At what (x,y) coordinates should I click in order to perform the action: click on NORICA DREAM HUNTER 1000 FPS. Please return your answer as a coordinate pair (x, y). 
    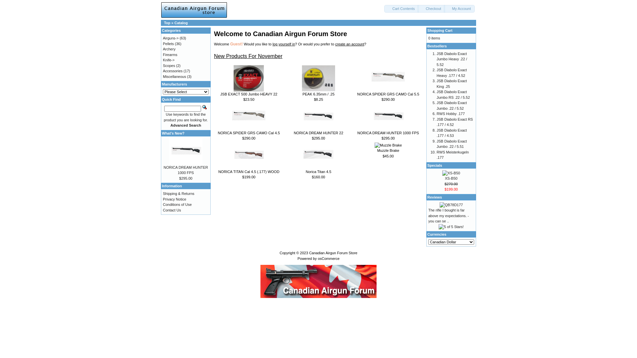
    Looking at the image, I should click on (388, 133).